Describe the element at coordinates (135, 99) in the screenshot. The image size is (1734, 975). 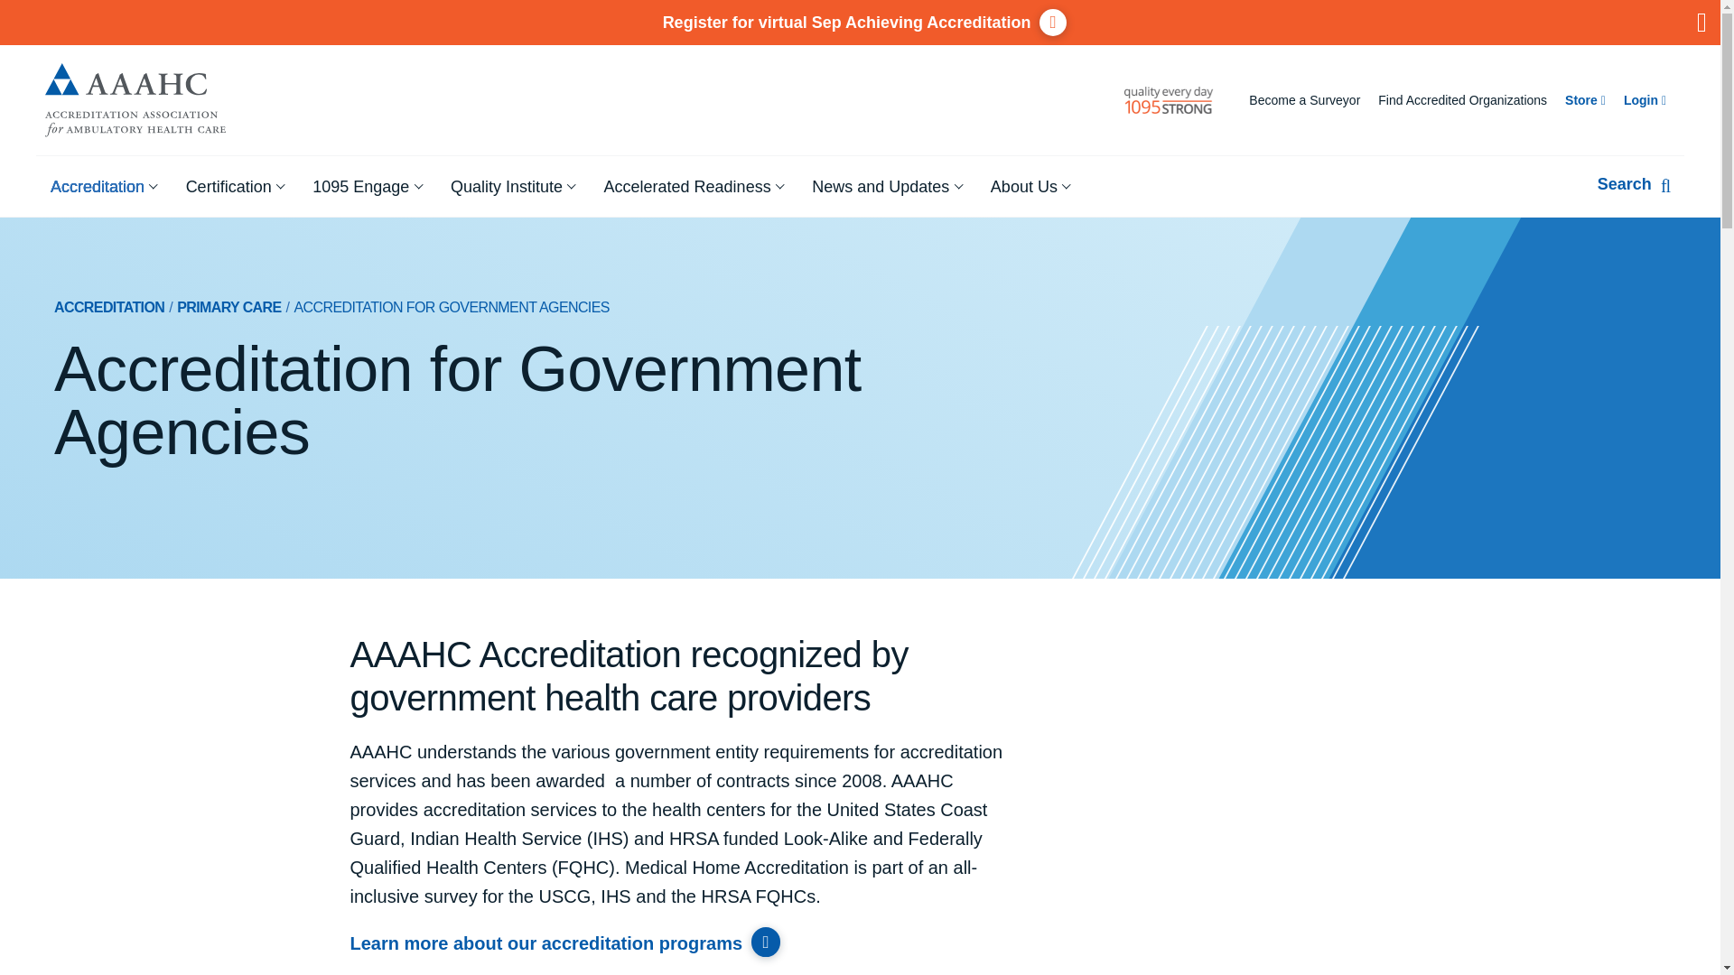
I see `AAAHC` at that location.